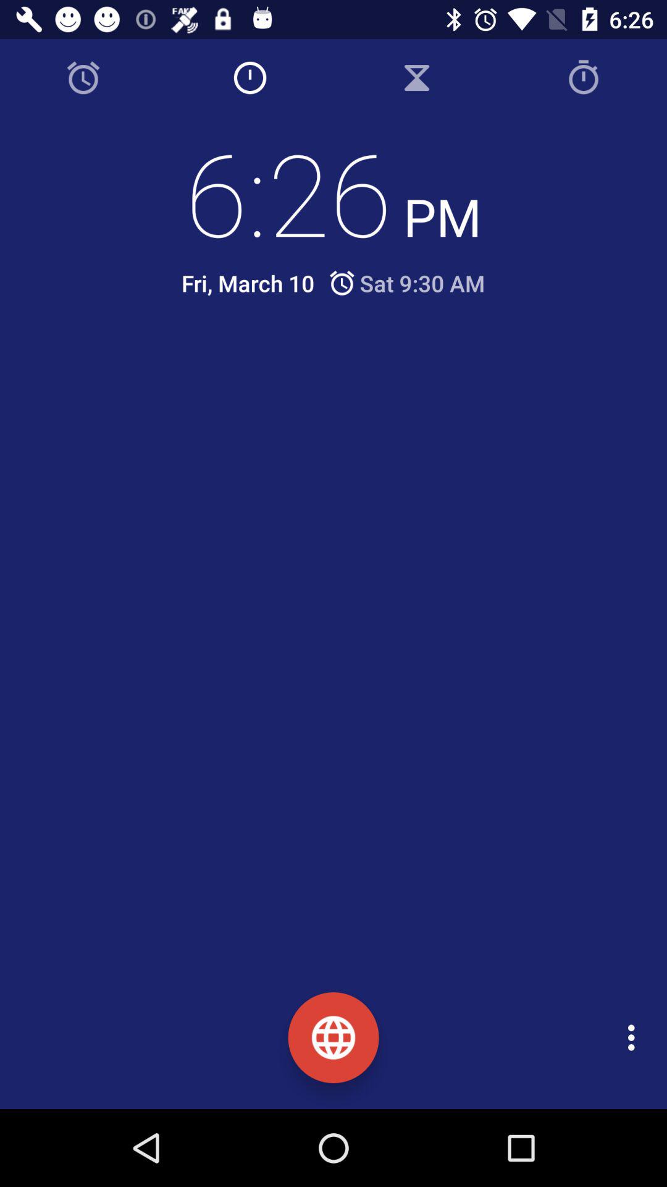 The width and height of the screenshot is (667, 1187). What do you see at coordinates (333, 192) in the screenshot?
I see `launch icon above fri, march 10` at bounding box center [333, 192].